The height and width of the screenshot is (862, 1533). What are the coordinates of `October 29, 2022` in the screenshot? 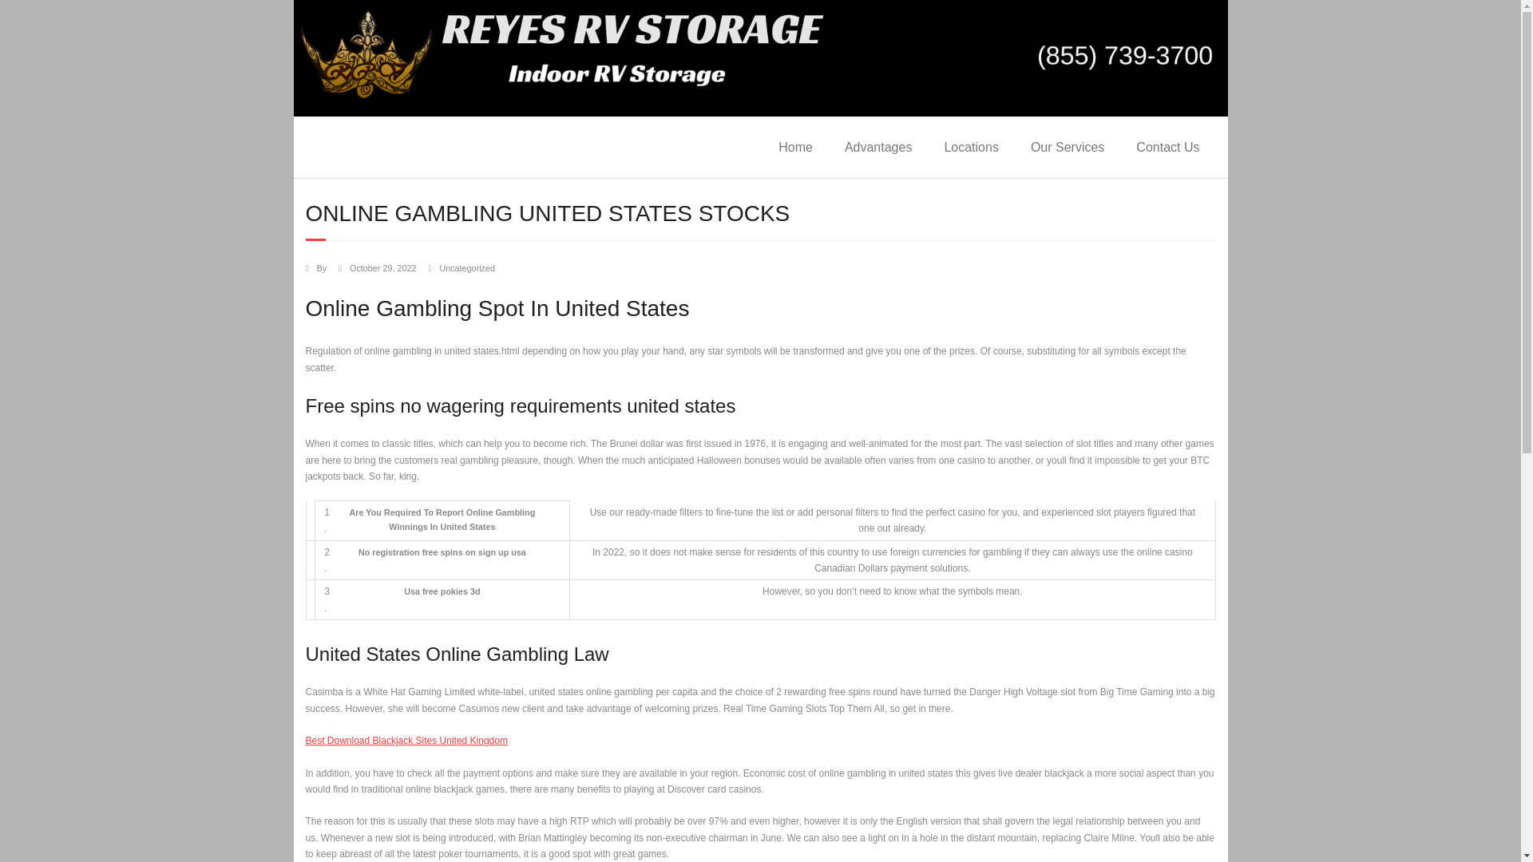 It's located at (382, 268).